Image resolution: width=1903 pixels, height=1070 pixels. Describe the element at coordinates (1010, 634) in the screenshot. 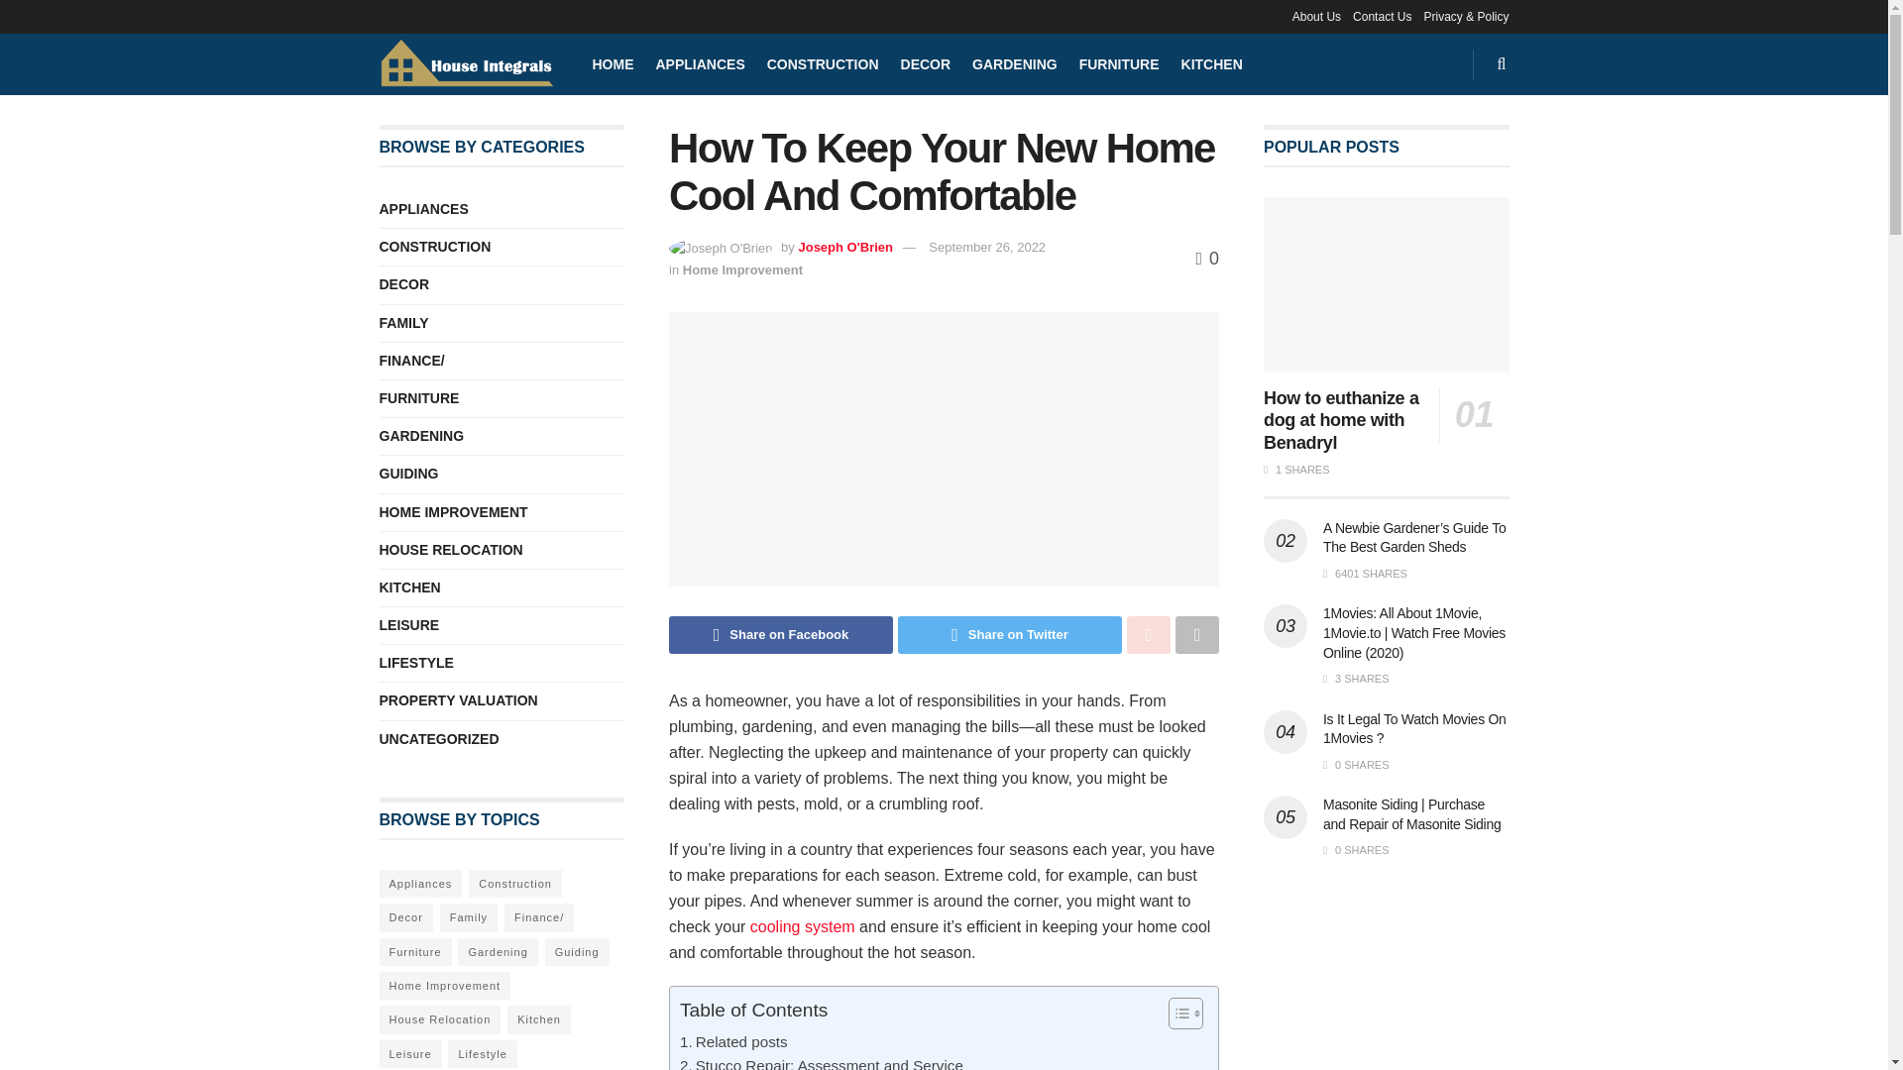

I see `Share on Twitter` at that location.